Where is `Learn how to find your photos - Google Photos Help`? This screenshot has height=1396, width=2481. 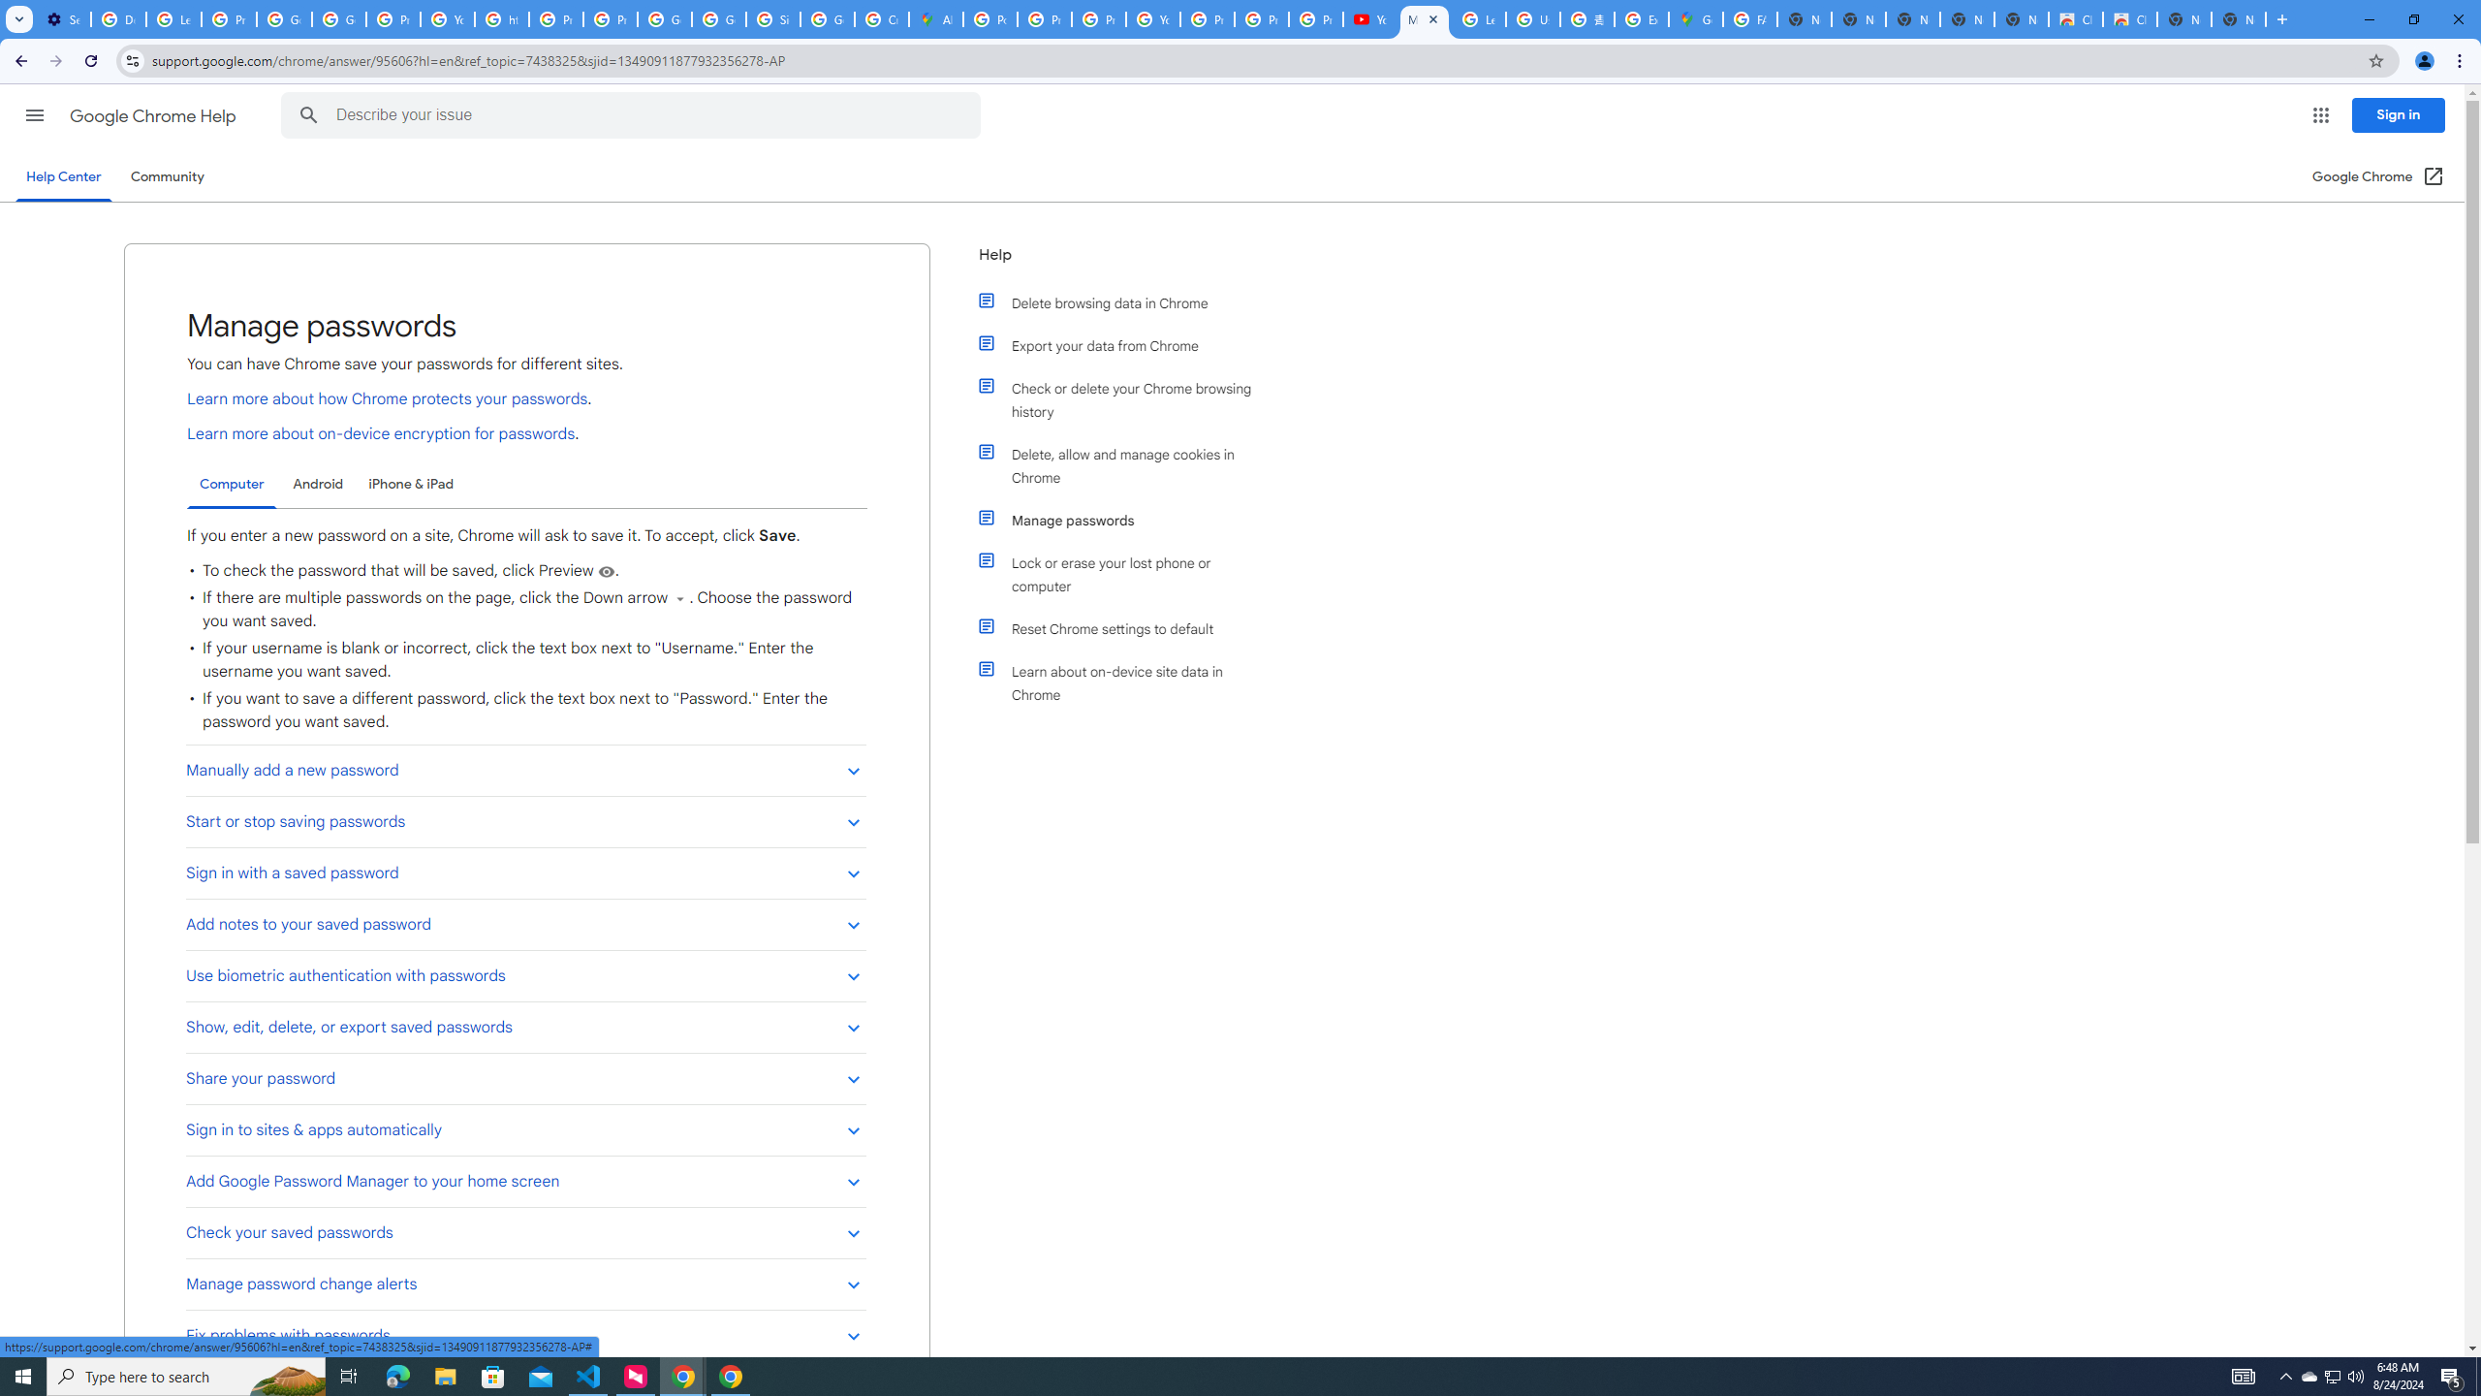
Learn how to find your photos - Google Photos Help is located at coordinates (173, 19).